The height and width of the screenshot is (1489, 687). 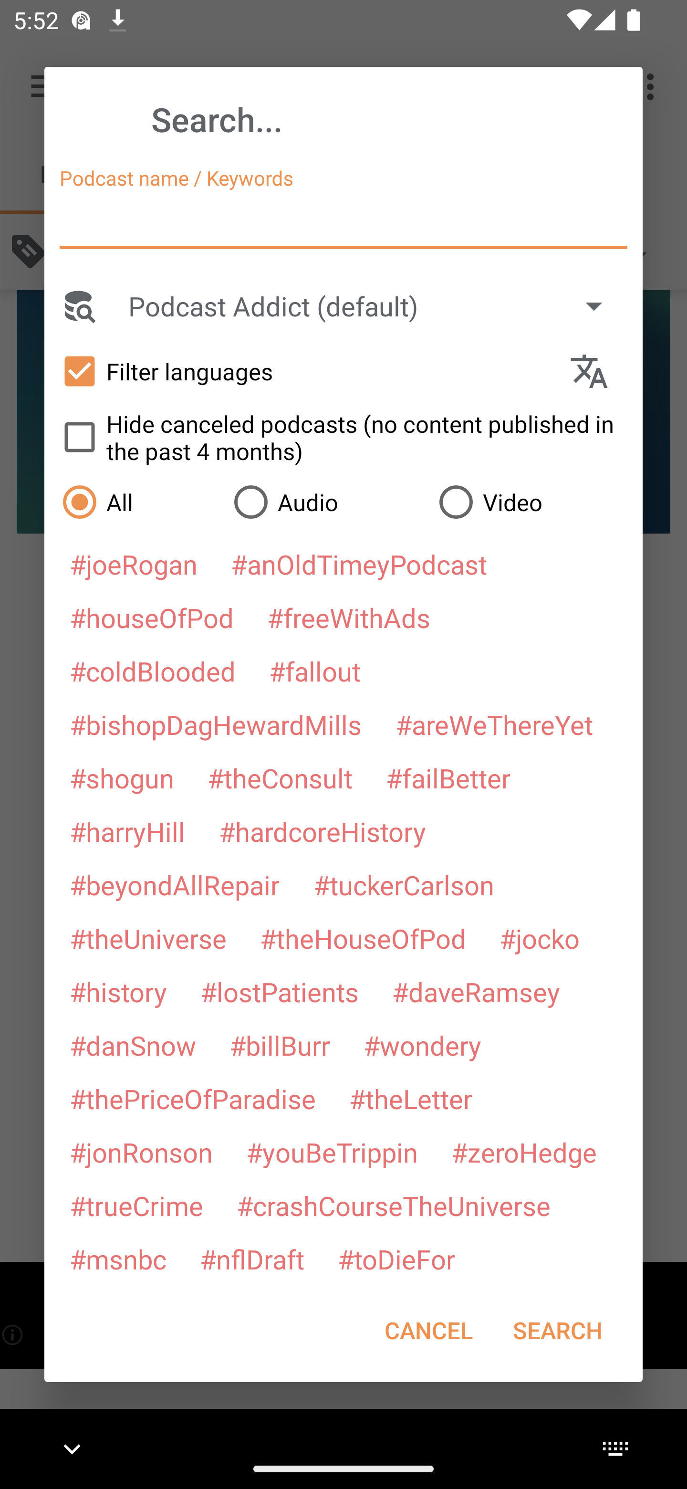 I want to click on #wondery, so click(x=422, y=1045).